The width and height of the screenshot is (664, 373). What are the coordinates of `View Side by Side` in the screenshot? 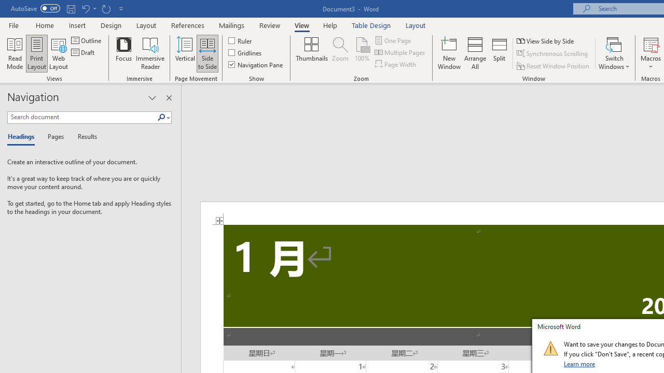 It's located at (546, 40).